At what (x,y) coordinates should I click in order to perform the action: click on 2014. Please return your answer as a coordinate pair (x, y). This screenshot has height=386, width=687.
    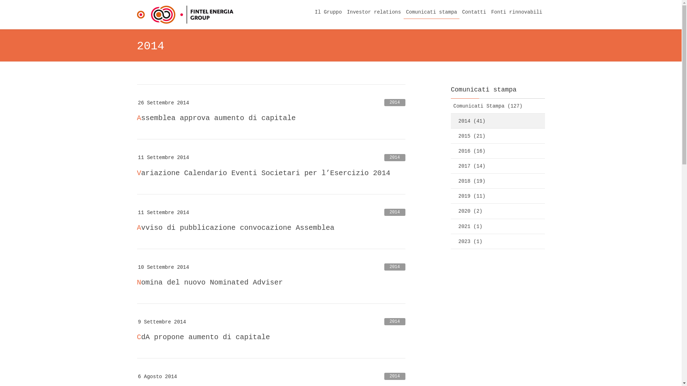
    Looking at the image, I should click on (395, 103).